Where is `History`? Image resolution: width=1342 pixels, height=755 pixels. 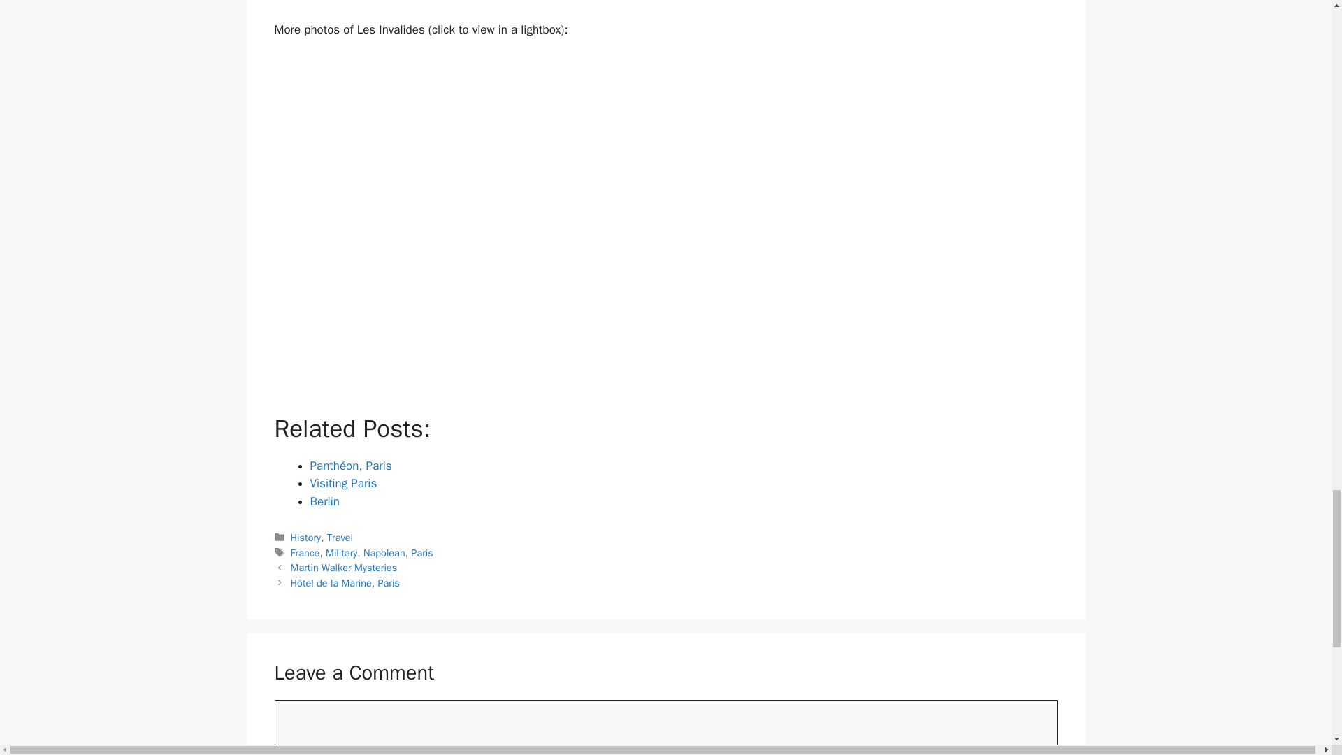 History is located at coordinates (306, 537).